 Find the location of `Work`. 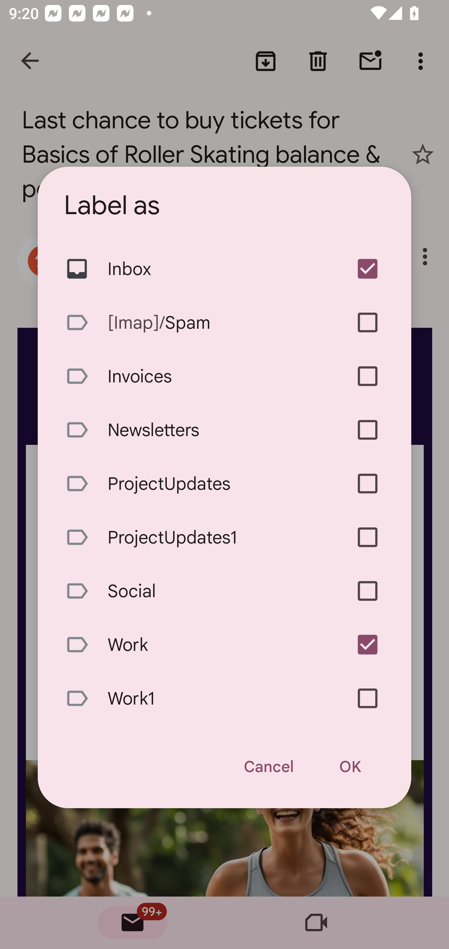

Work is located at coordinates (224, 645).